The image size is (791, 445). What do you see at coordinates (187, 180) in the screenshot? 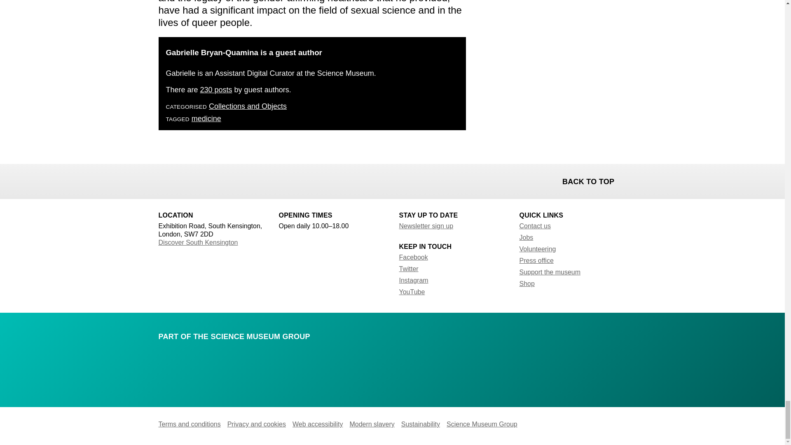
I see `Tweet this` at bounding box center [187, 180].